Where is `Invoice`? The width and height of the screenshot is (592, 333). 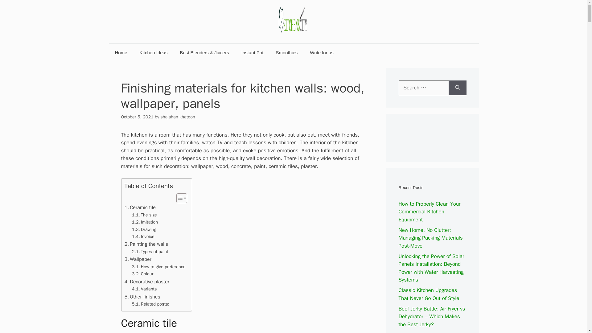 Invoice is located at coordinates (143, 236).